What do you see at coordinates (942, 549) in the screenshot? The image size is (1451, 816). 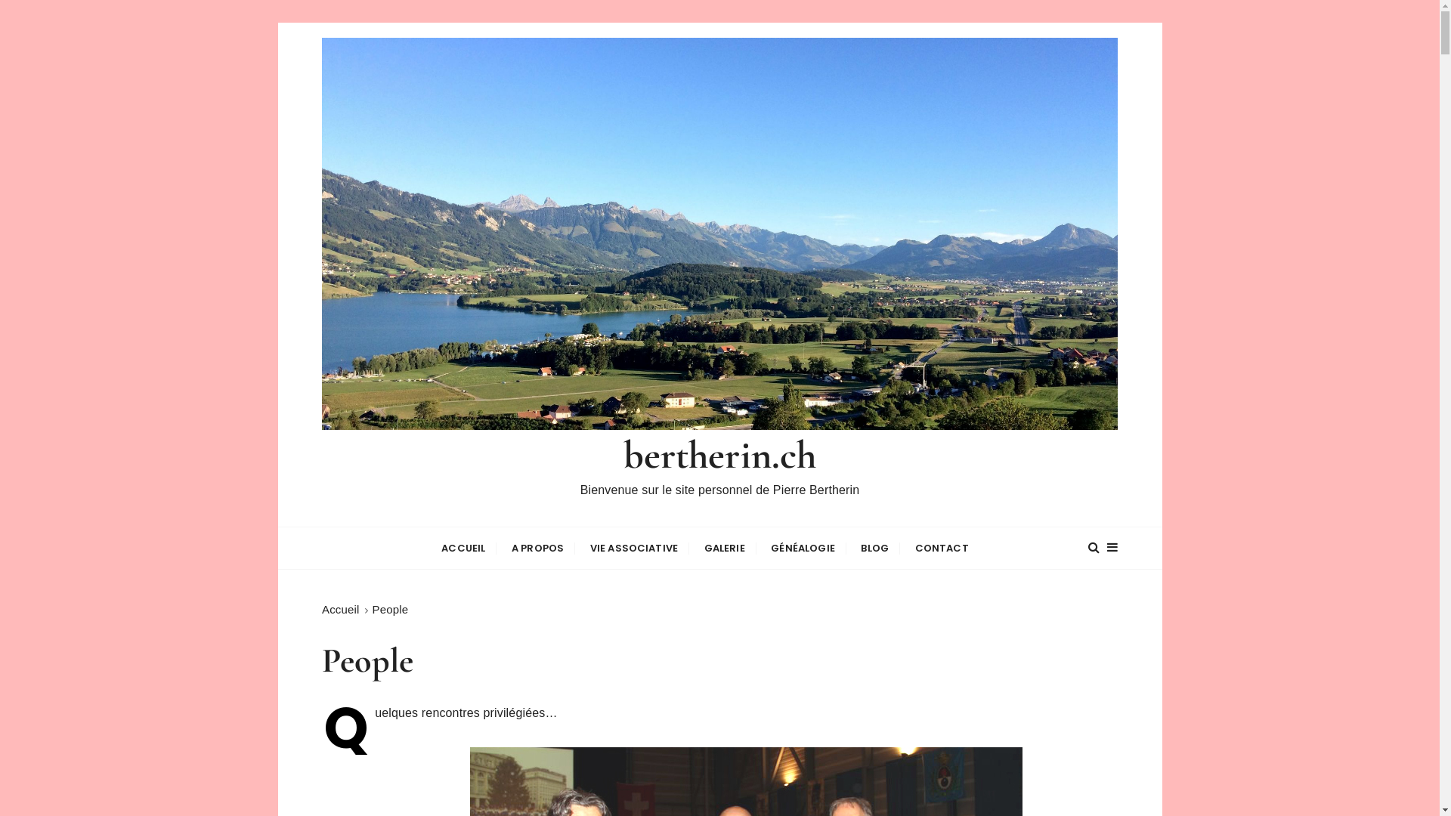 I see `CONTACT` at bounding box center [942, 549].